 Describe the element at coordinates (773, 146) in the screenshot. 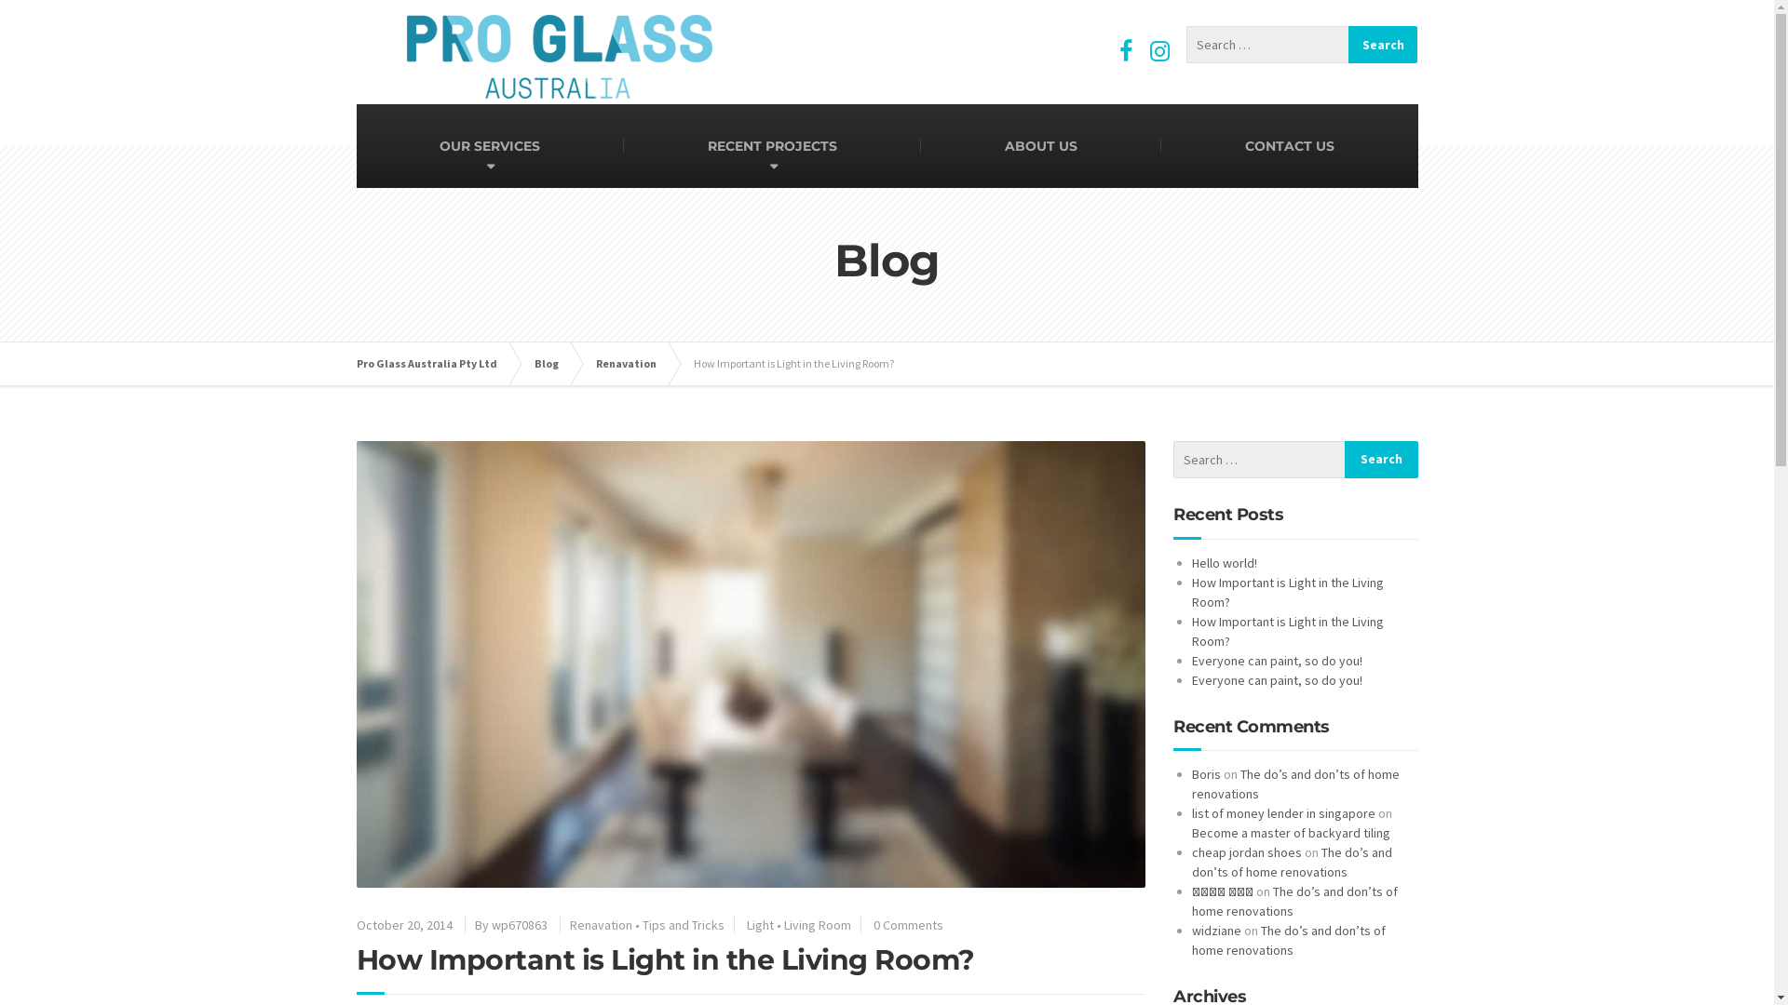

I see `RECENT PROJECTS` at that location.